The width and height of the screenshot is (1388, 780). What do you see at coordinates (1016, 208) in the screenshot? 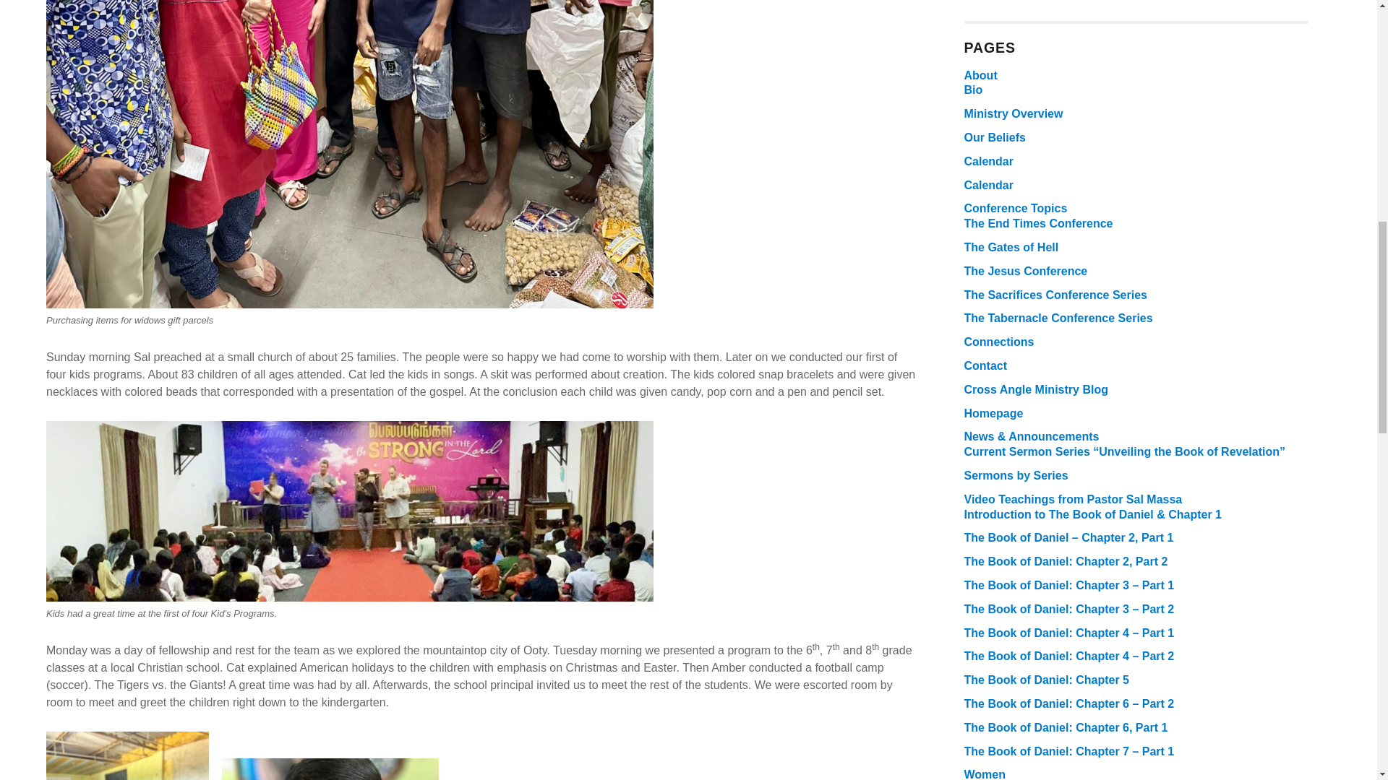
I see `Conference Topics` at bounding box center [1016, 208].